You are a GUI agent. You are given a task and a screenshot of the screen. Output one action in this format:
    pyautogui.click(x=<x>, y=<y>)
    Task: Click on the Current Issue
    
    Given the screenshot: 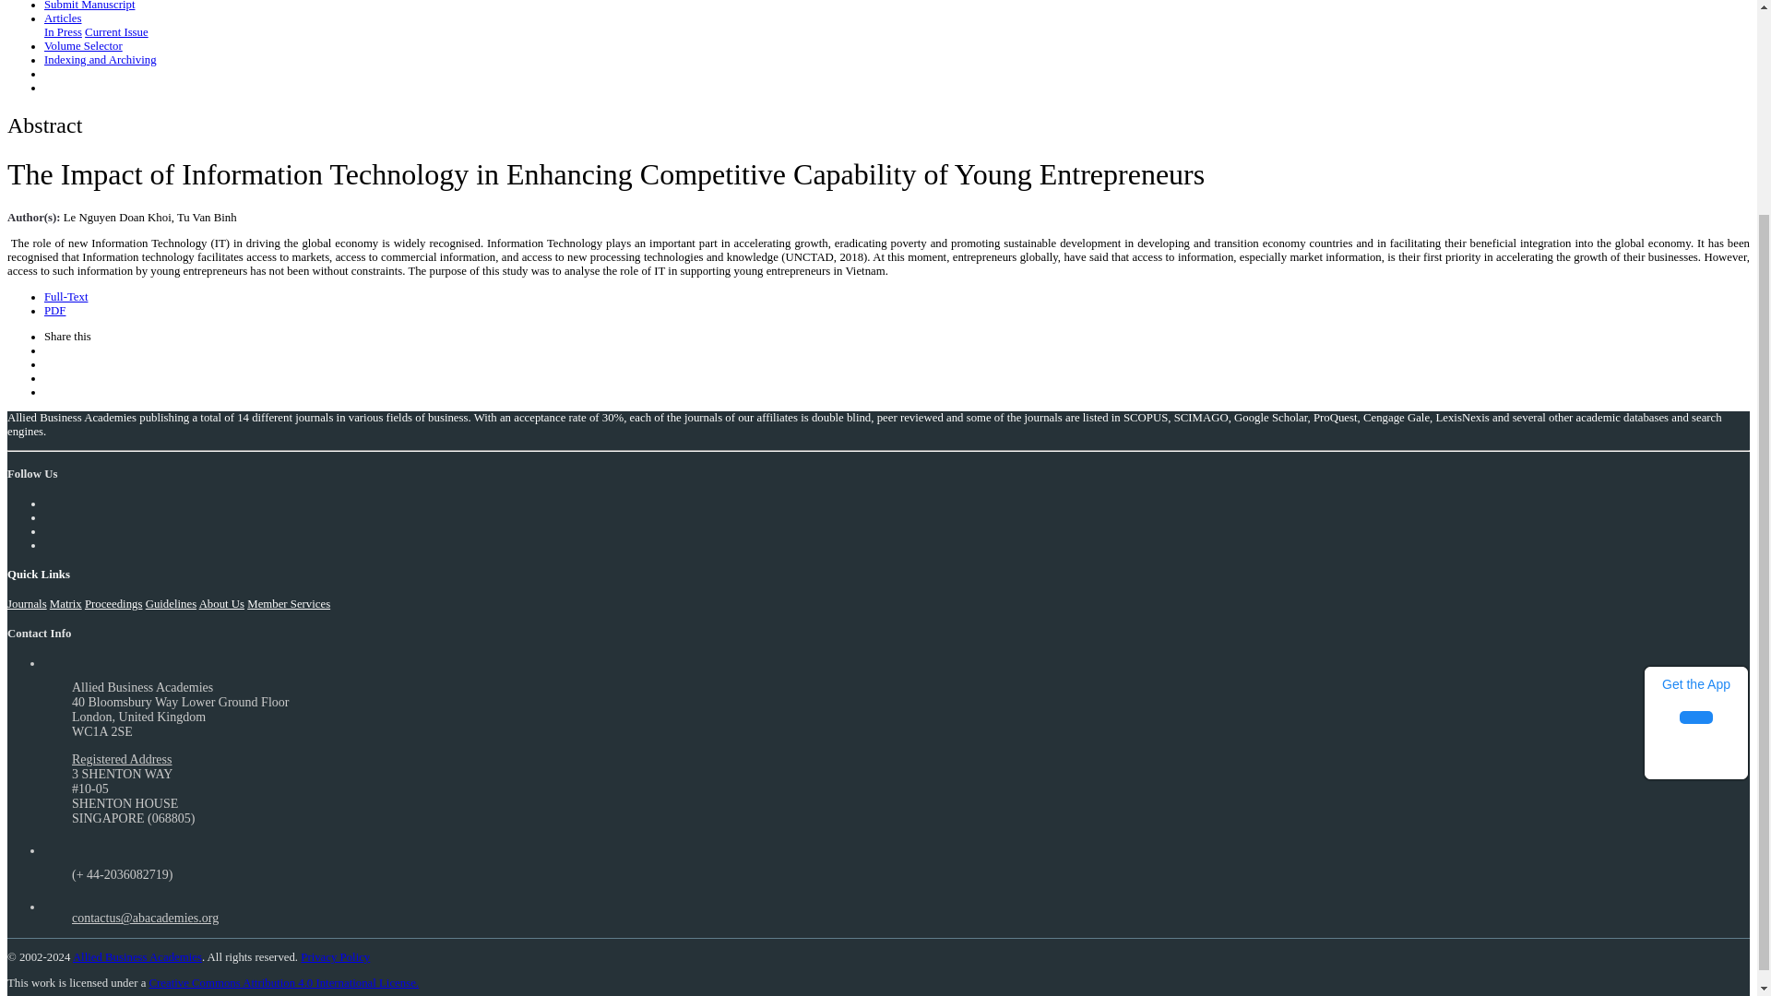 What is the action you would take?
    pyautogui.click(x=116, y=32)
    